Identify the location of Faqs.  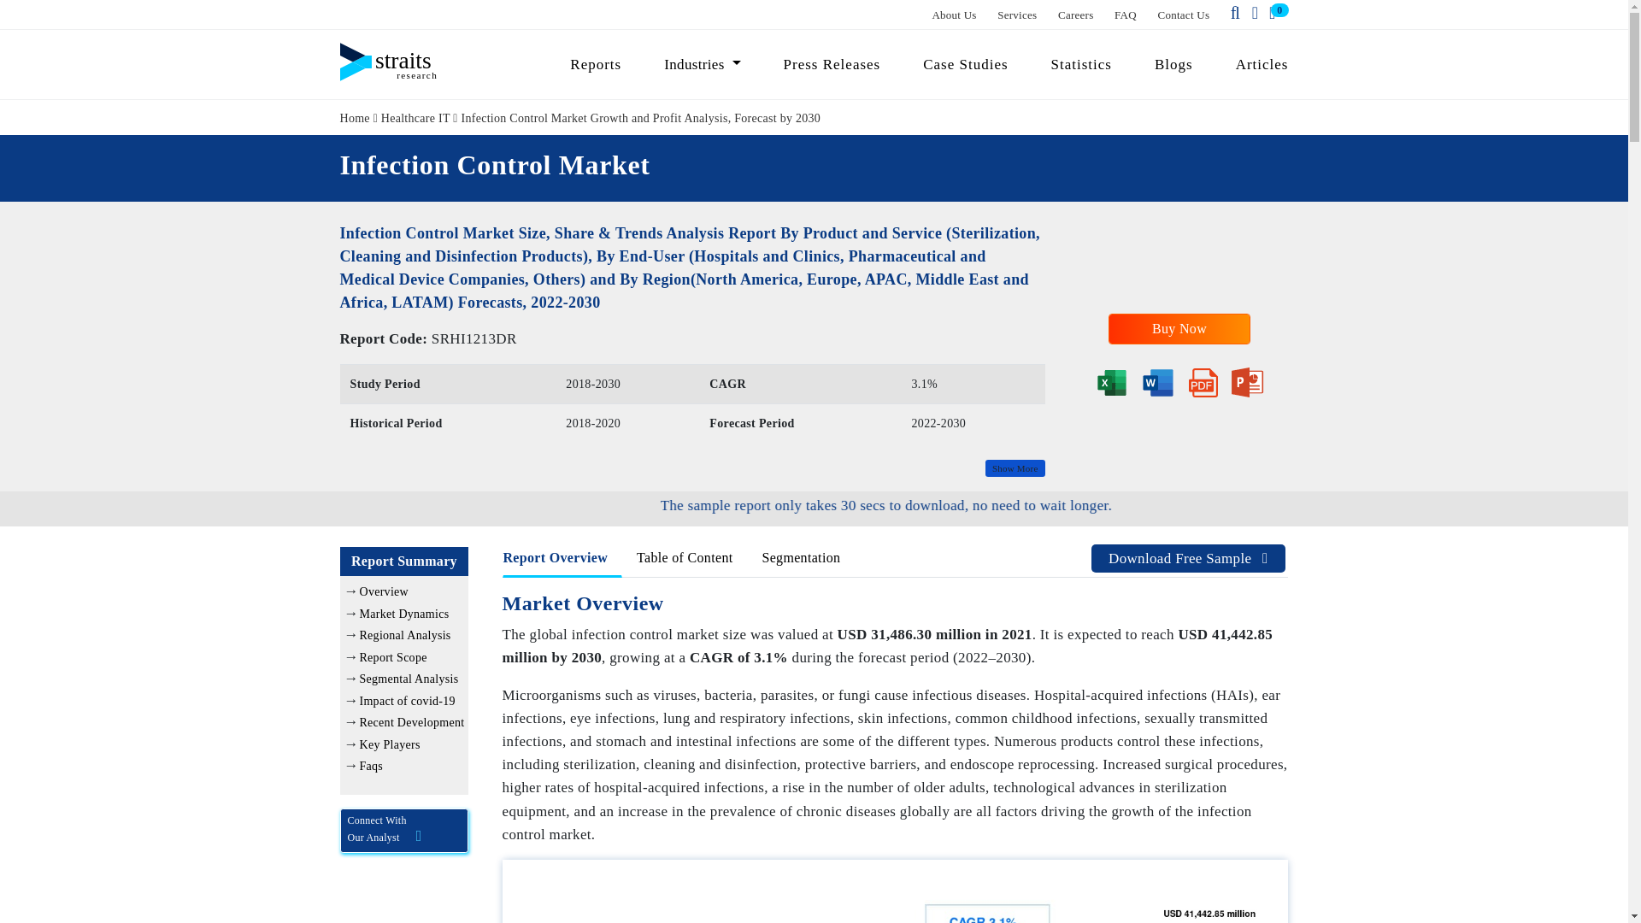
(371, 766).